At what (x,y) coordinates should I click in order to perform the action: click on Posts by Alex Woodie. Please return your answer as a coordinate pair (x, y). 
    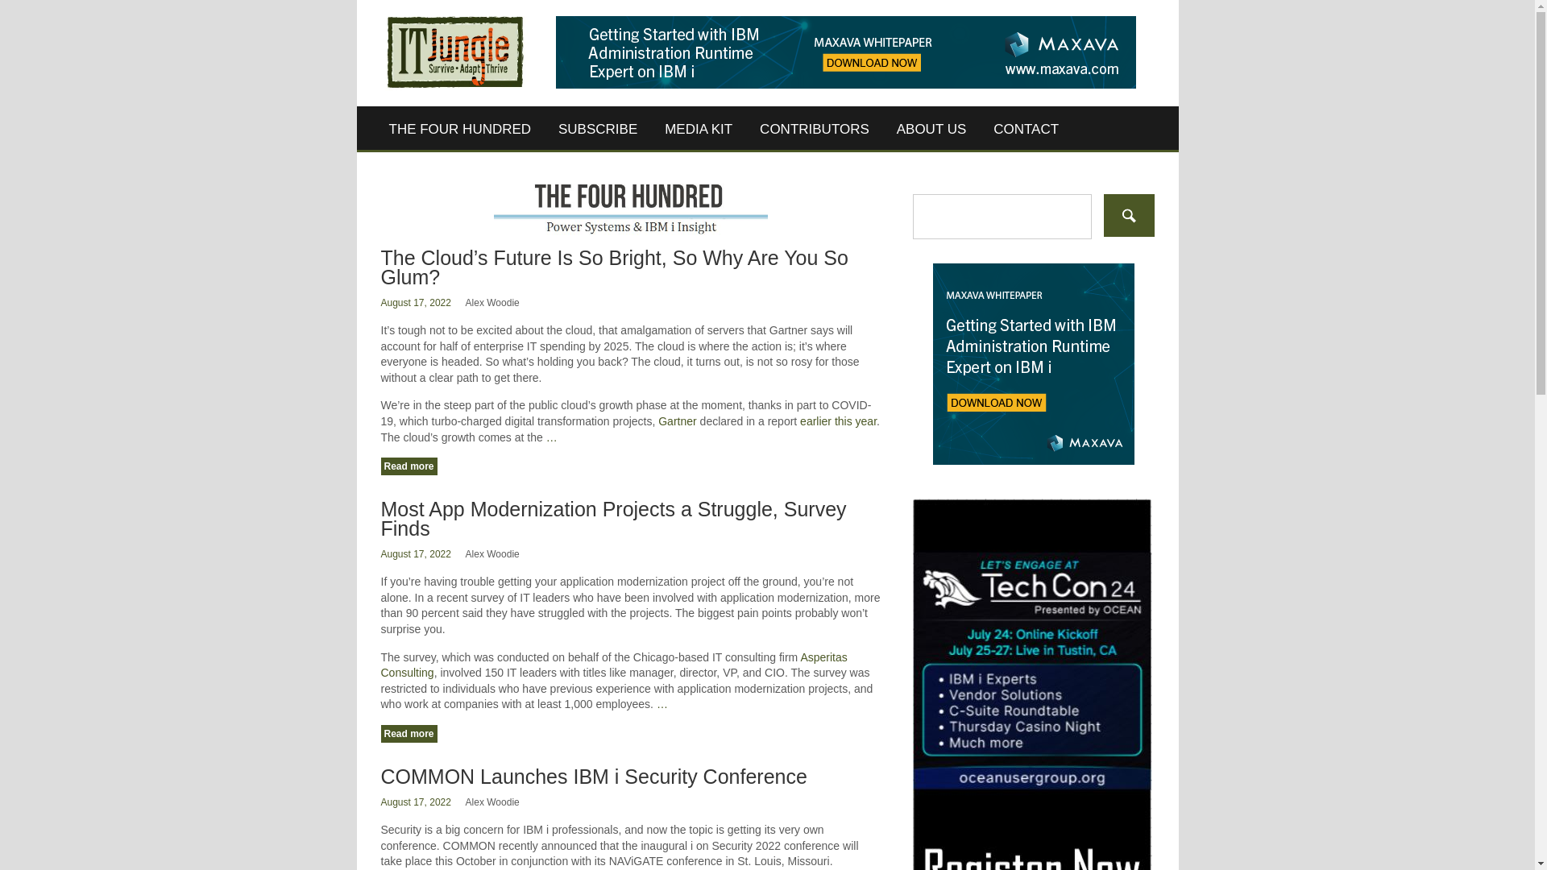
    Looking at the image, I should click on (492, 554).